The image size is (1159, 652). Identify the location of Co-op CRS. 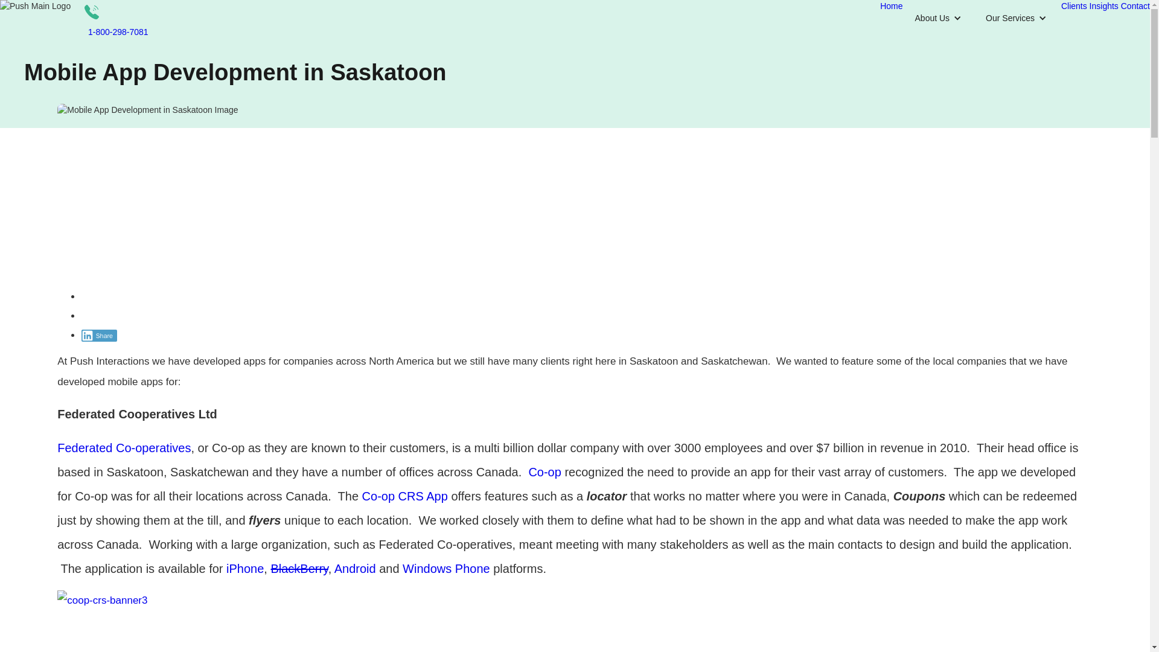
(403, 496).